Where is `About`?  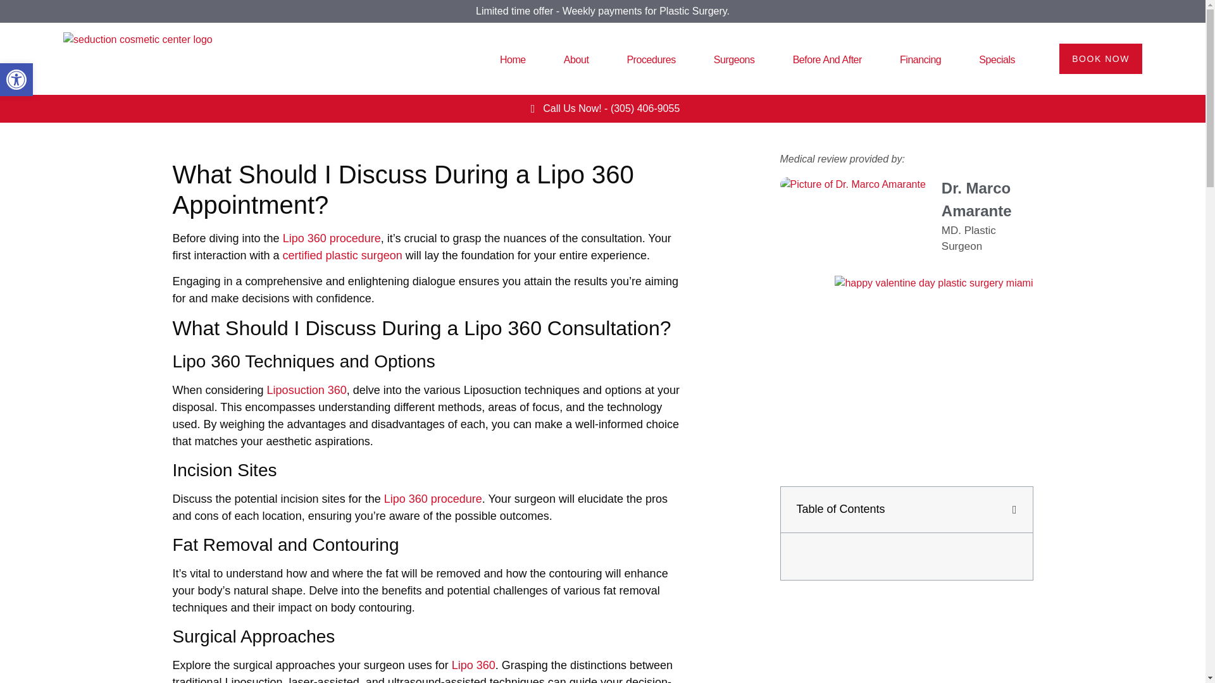 About is located at coordinates (576, 59).